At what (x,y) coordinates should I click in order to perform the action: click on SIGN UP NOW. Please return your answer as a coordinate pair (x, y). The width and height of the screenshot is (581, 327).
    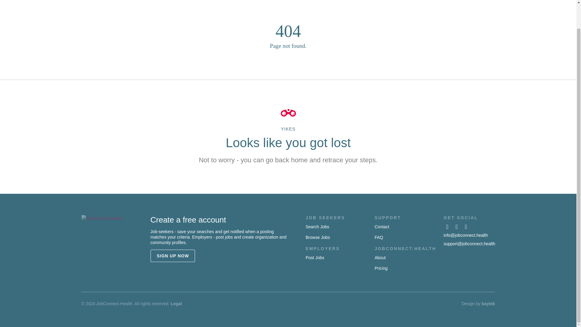
    Looking at the image, I should click on (173, 256).